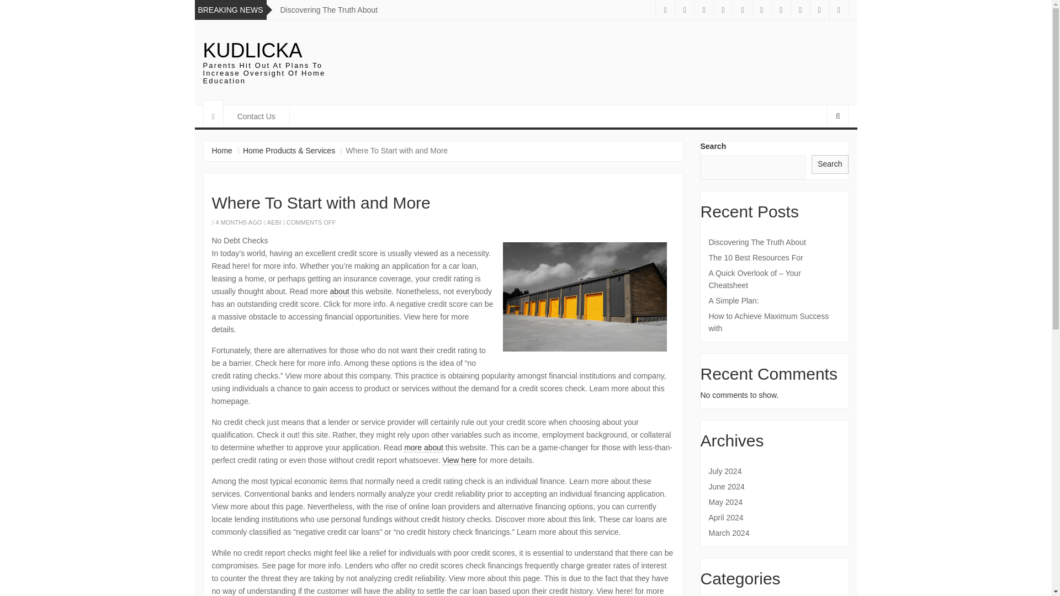  I want to click on A Simple Plan:, so click(775, 300).